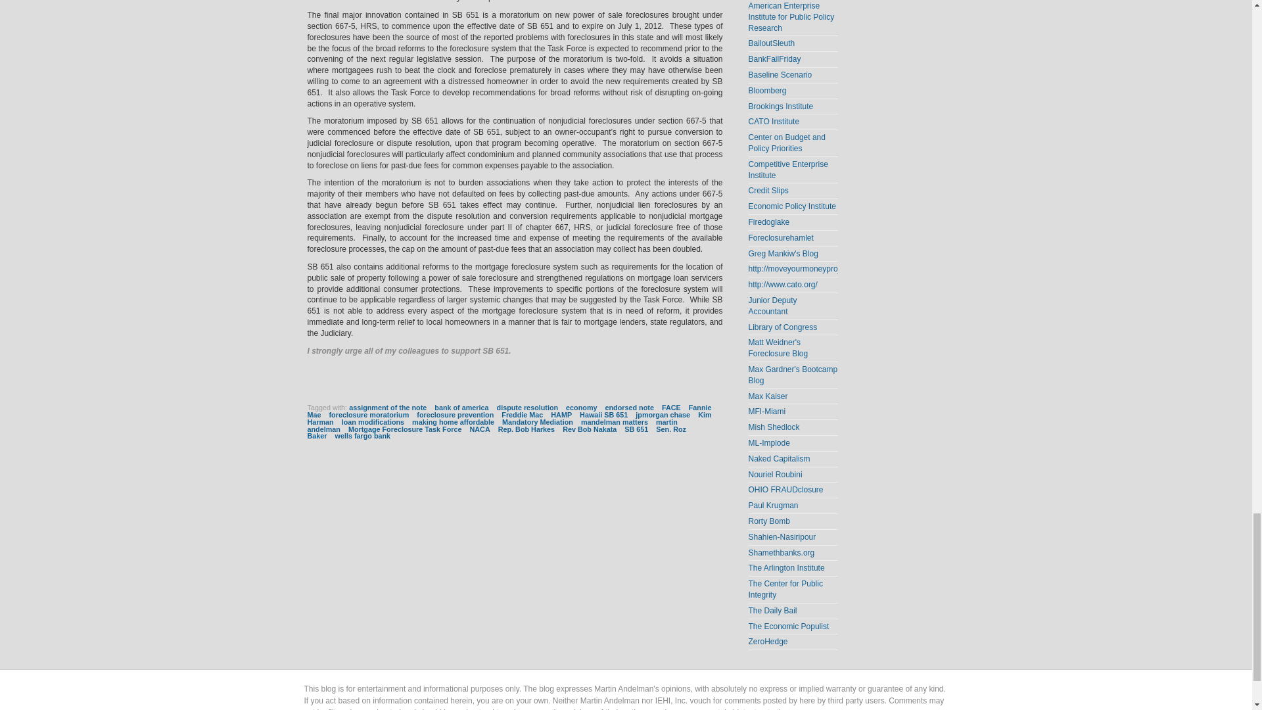 The height and width of the screenshot is (710, 1262). Describe the element at coordinates (373, 422) in the screenshot. I see `loan modifications` at that location.